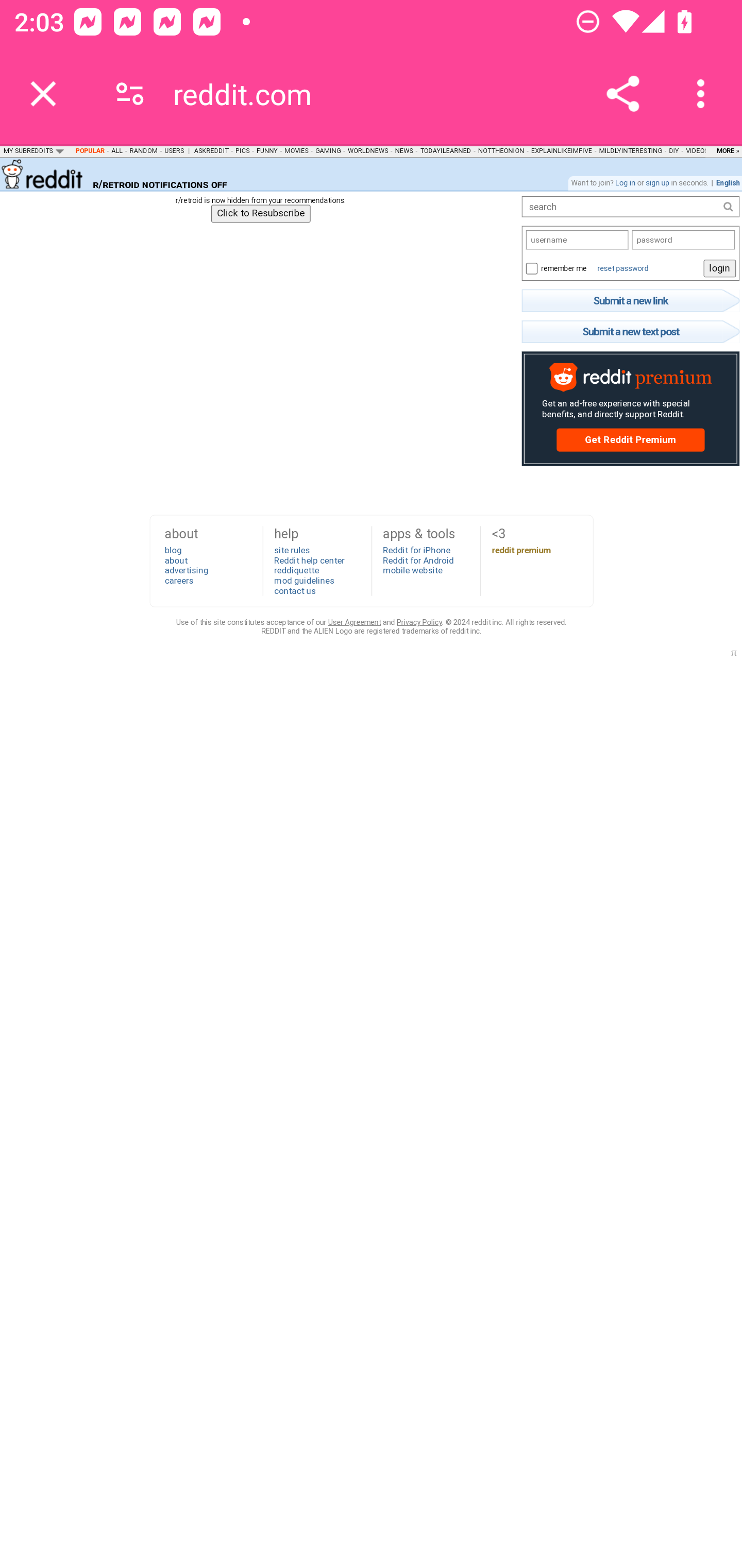 This screenshot has height=1566, width=742. I want to click on reddiquette, so click(296, 570).